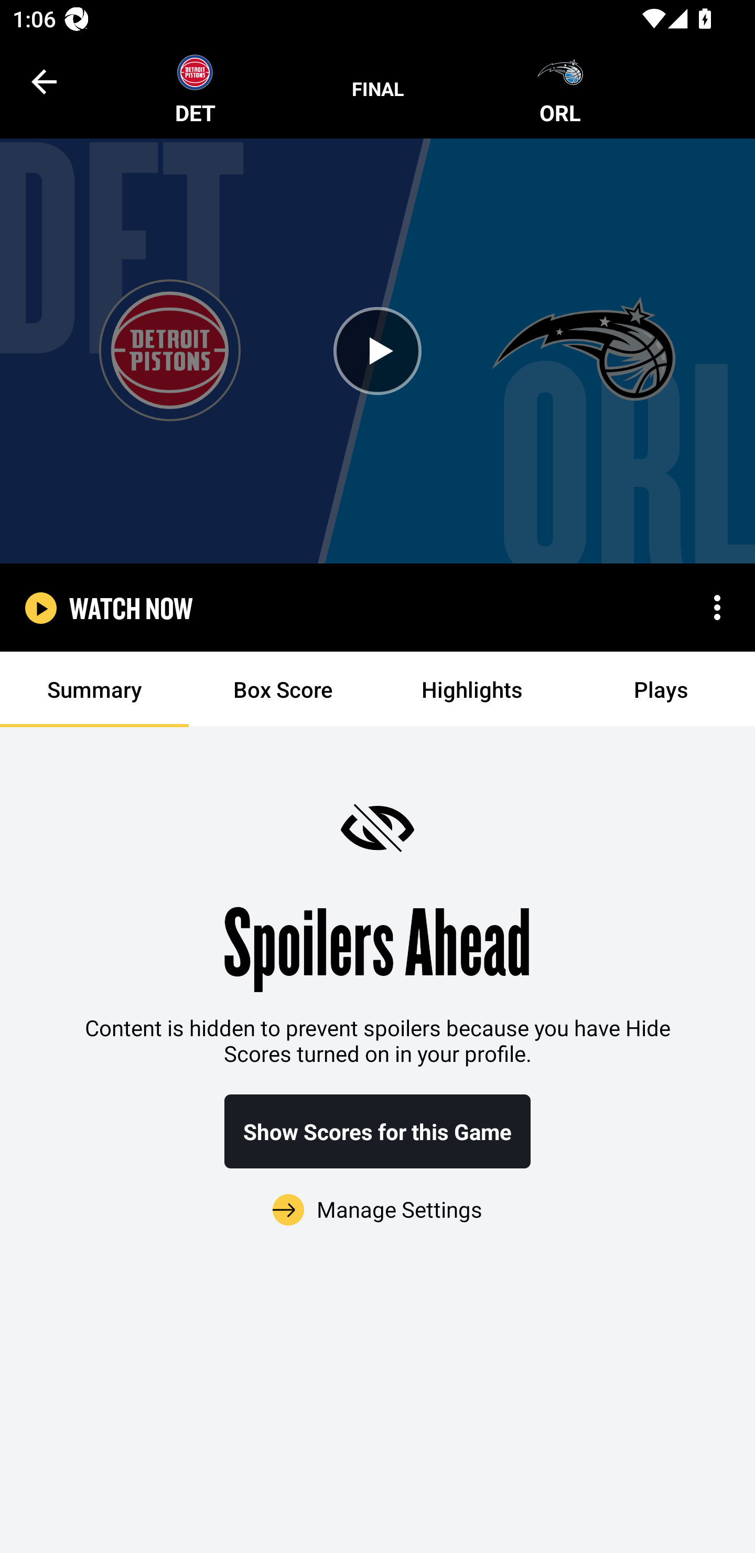  I want to click on Highlights, so click(472, 689).